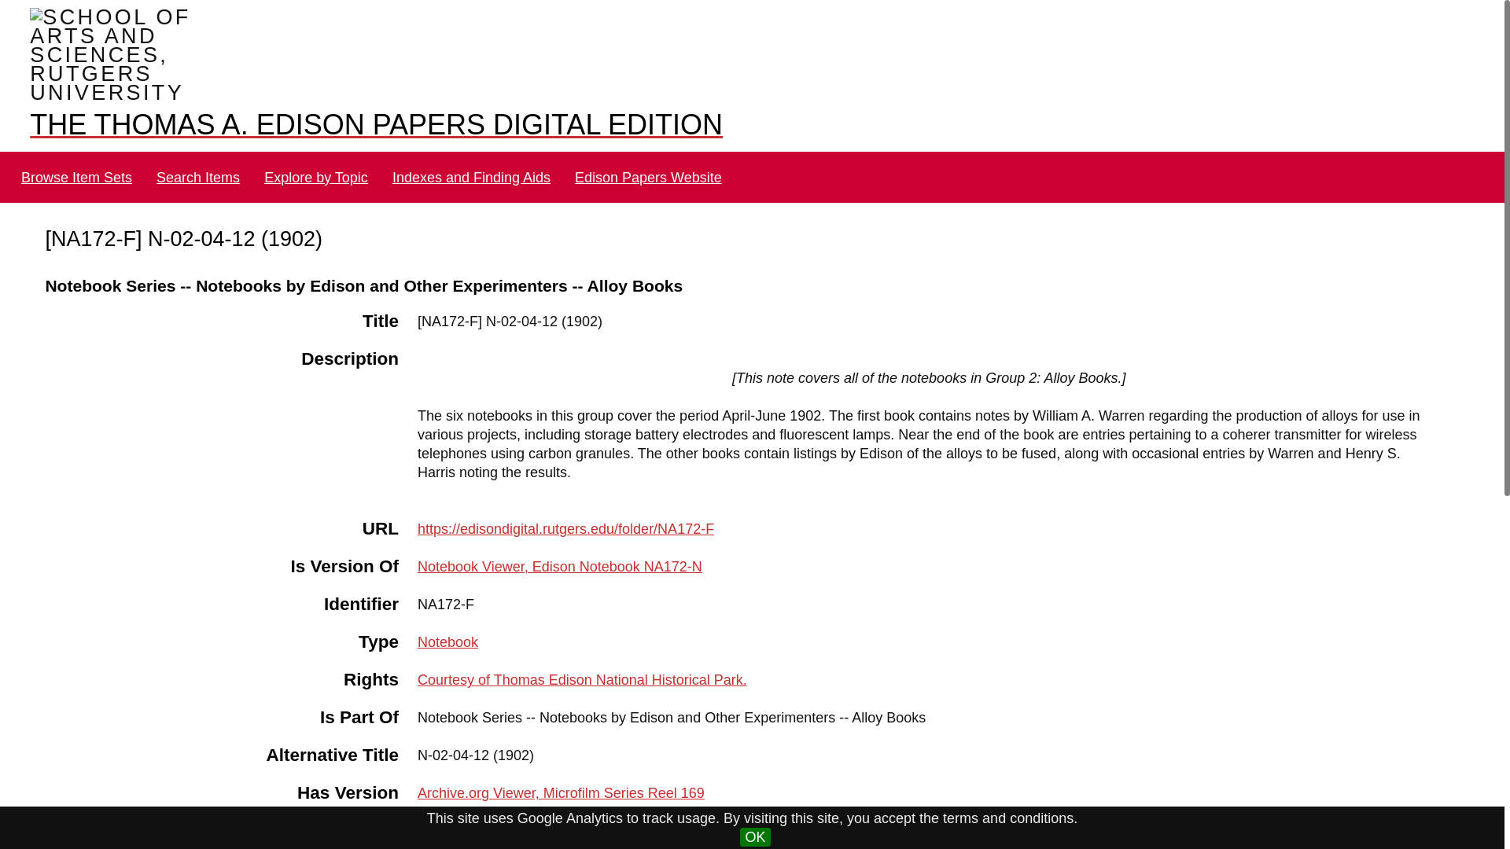 Image resolution: width=1510 pixels, height=849 pixels. I want to click on OK, so click(755, 836).